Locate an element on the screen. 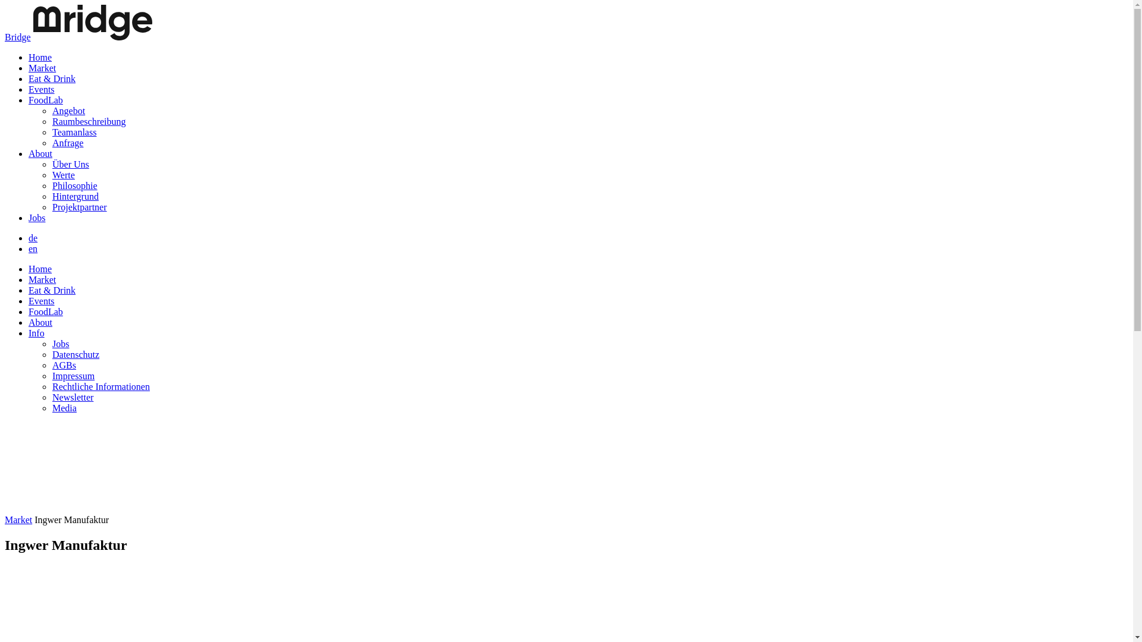 This screenshot has height=642, width=1142. en is located at coordinates (33, 248).